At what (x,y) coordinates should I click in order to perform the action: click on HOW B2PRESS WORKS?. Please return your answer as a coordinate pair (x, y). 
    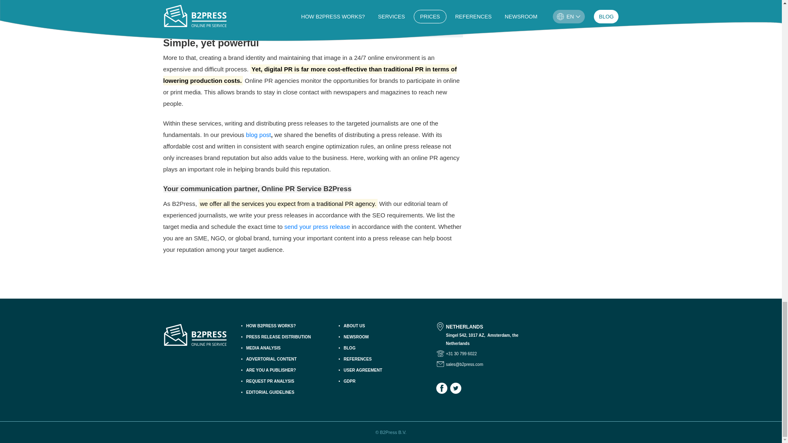
    Looking at the image, I should click on (286, 326).